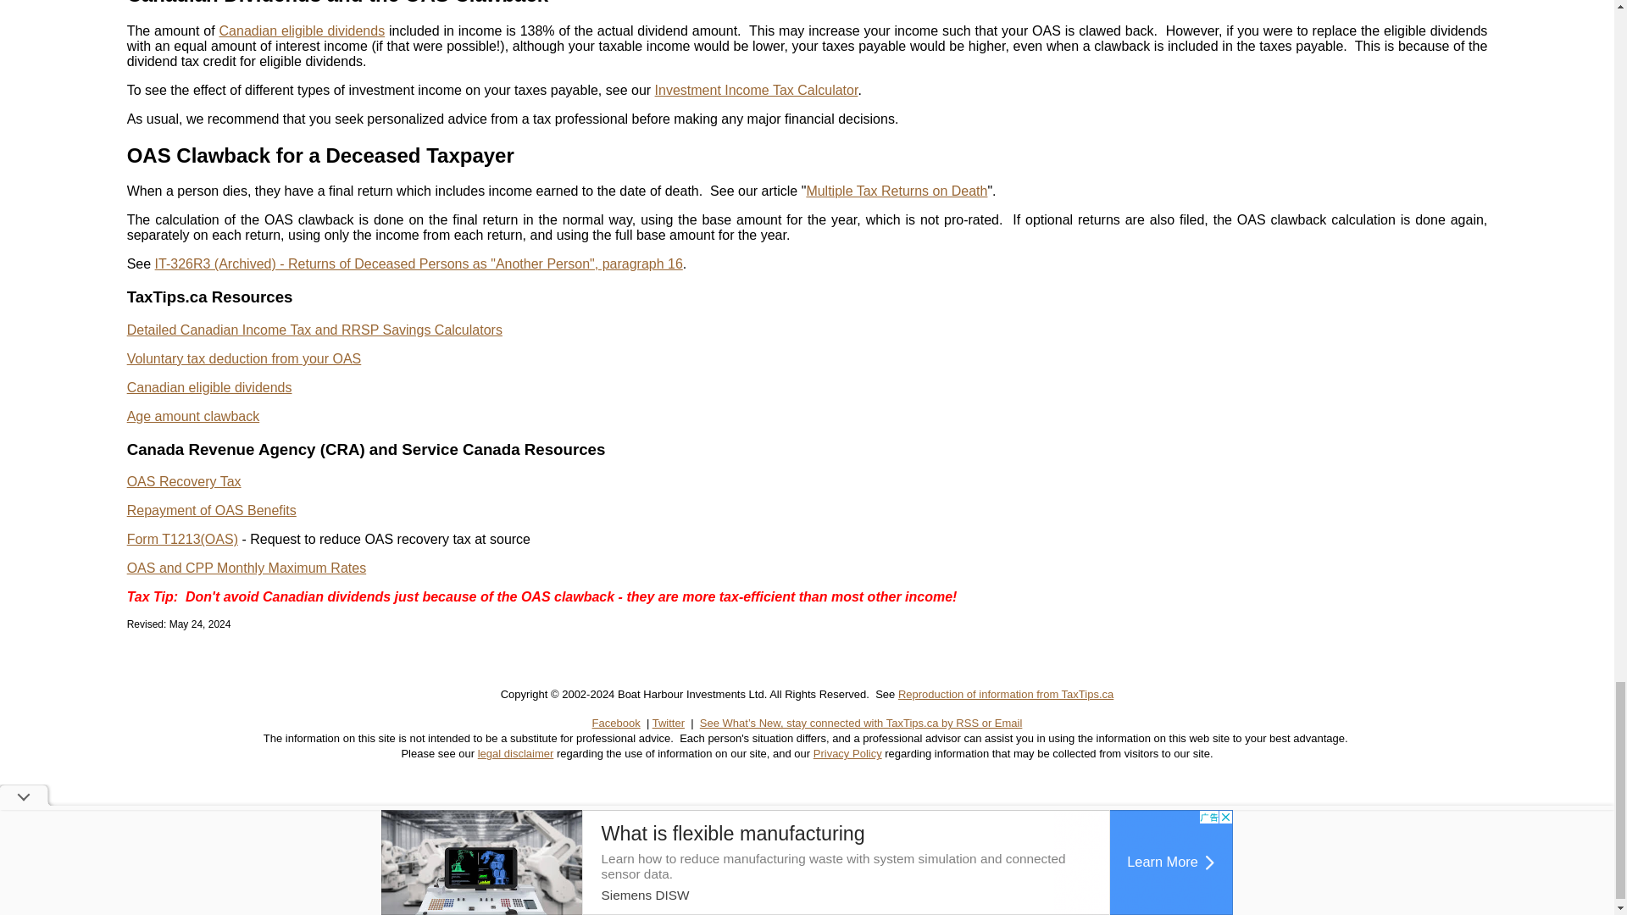 This screenshot has height=915, width=1627. I want to click on Multiple Tax Returns on Death, so click(897, 191).